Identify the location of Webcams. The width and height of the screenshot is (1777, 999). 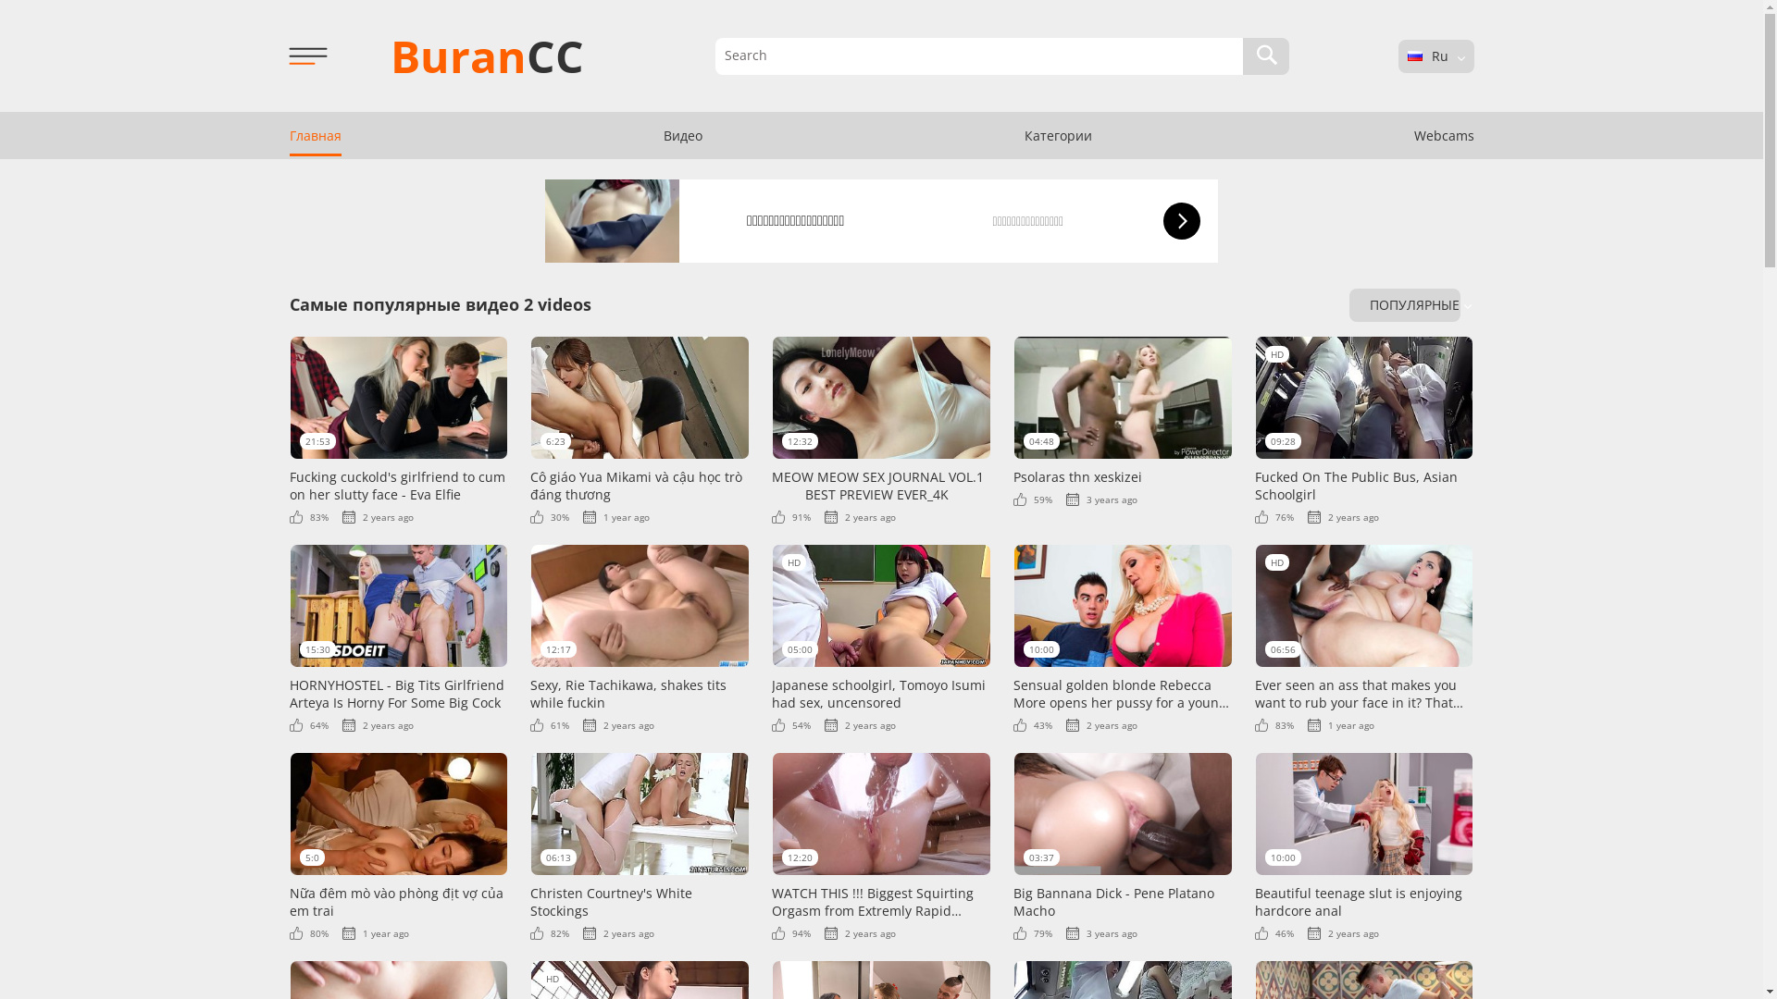
(1444, 135).